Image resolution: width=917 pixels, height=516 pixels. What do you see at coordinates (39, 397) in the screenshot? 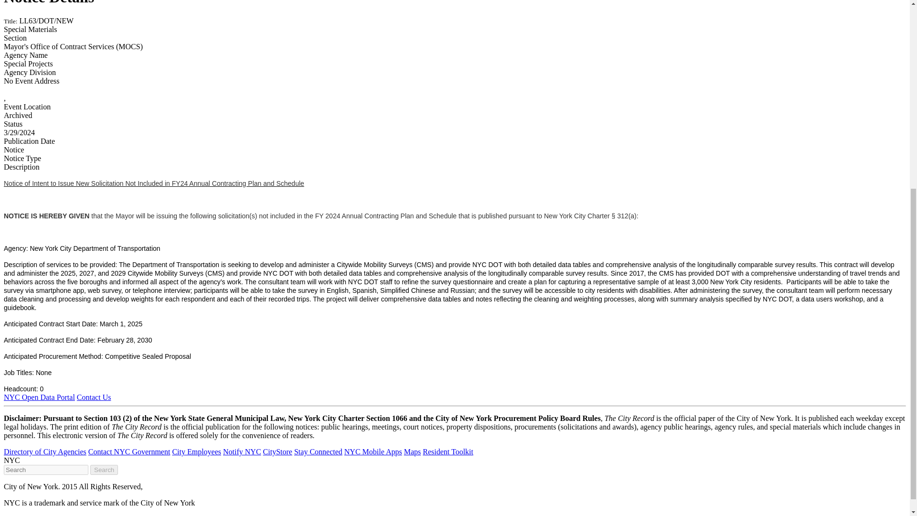
I see `NYC Open Data Portal` at bounding box center [39, 397].